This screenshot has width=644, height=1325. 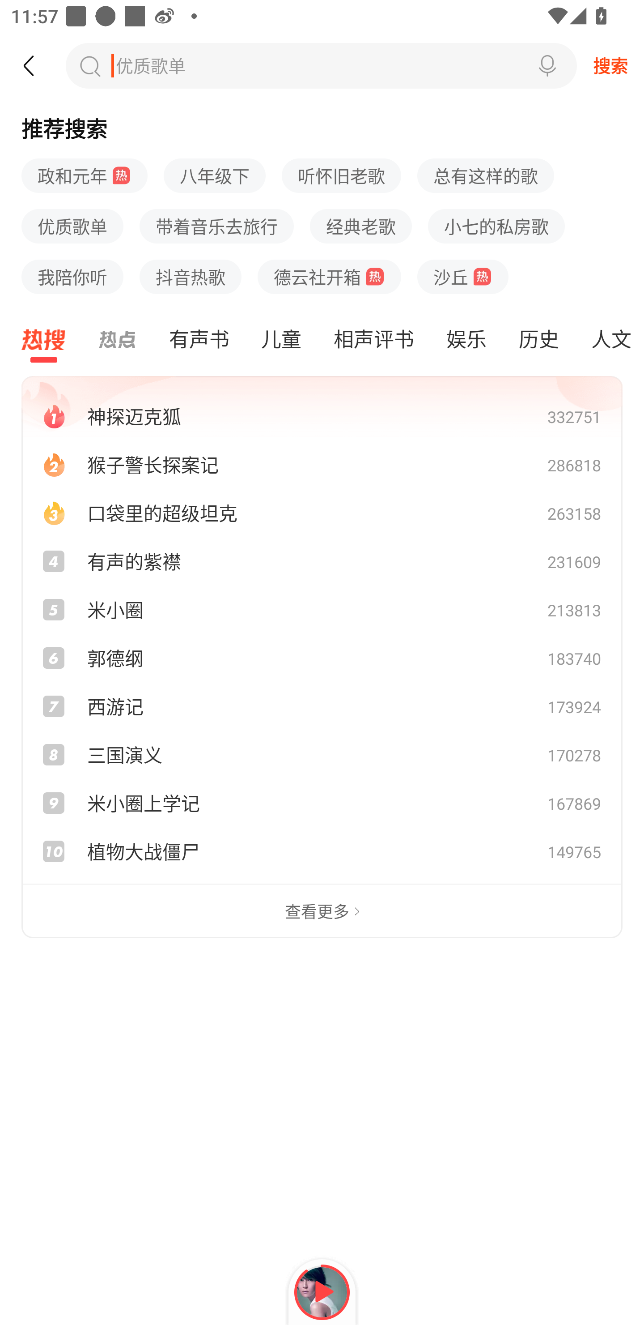 What do you see at coordinates (199, 339) in the screenshot?
I see `有声书` at bounding box center [199, 339].